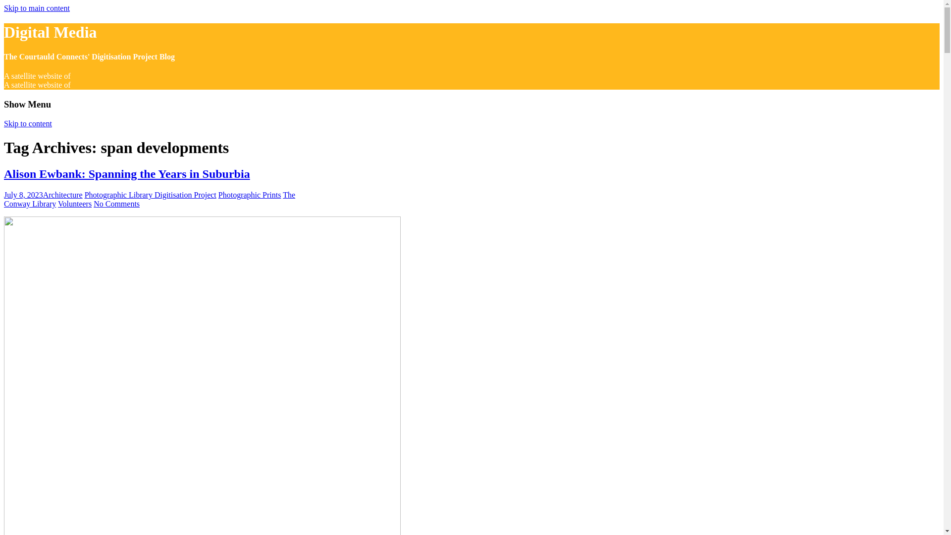  What do you see at coordinates (151, 194) in the screenshot?
I see `Photographic Library Digitisation Project` at bounding box center [151, 194].